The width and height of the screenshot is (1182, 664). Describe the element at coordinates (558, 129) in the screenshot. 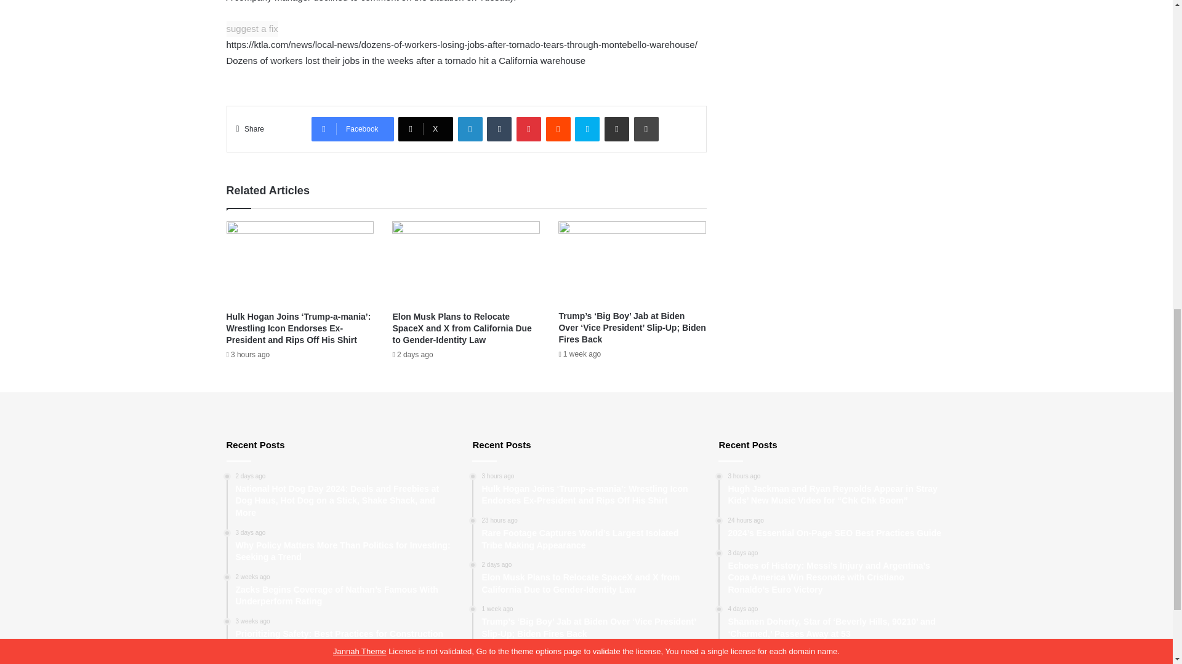

I see `Reddit` at that location.